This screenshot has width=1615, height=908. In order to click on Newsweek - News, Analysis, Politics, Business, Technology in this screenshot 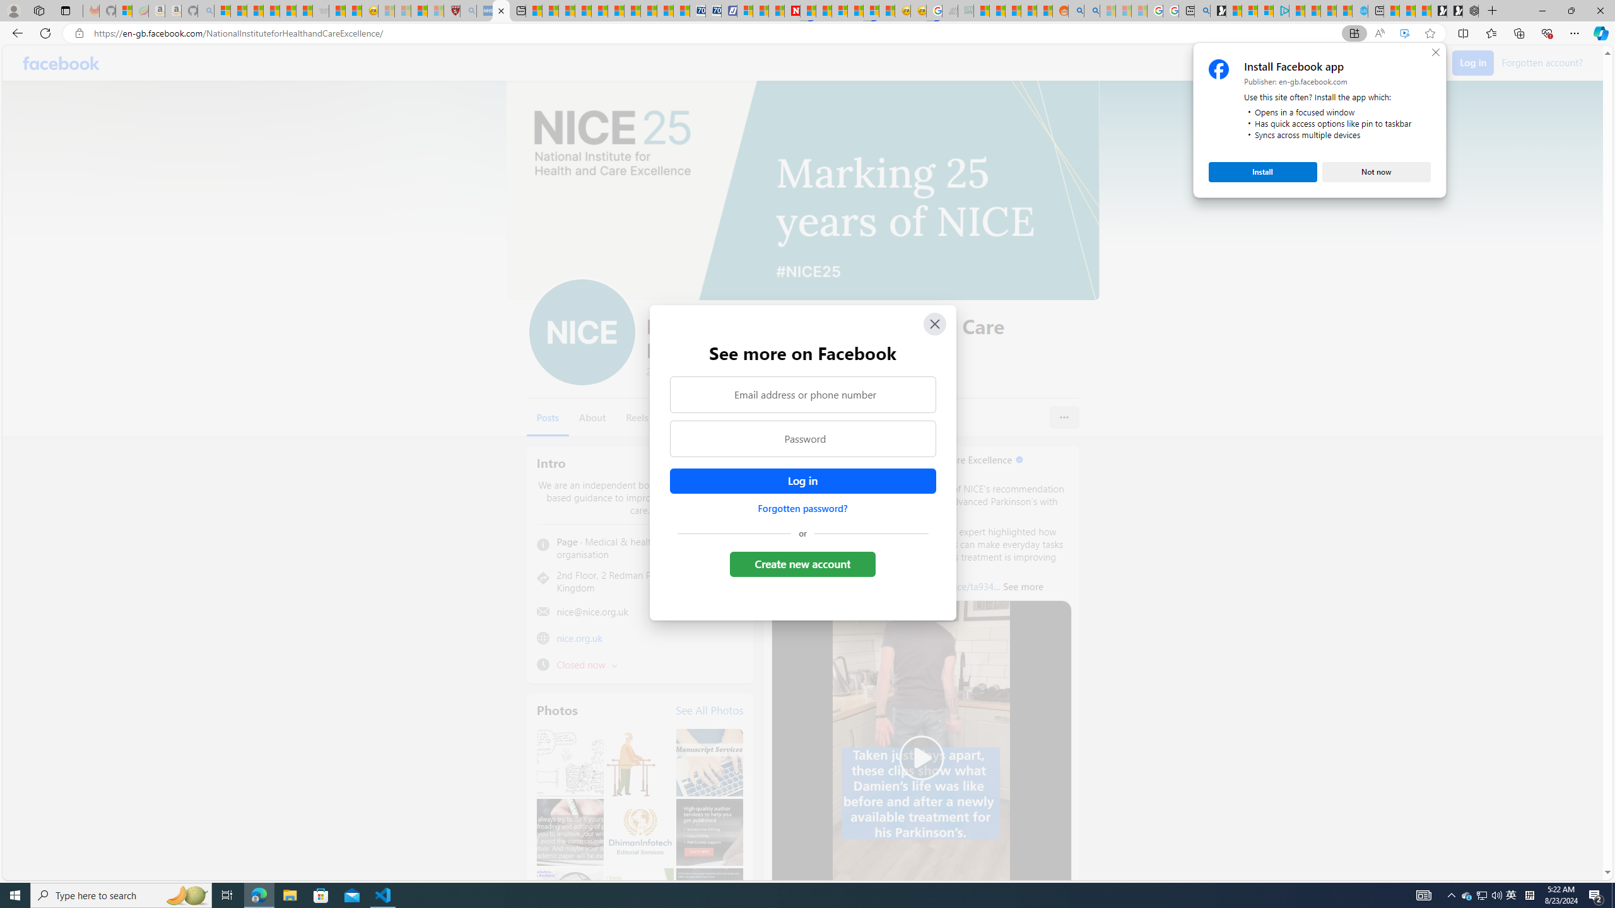, I will do `click(792, 11)`.